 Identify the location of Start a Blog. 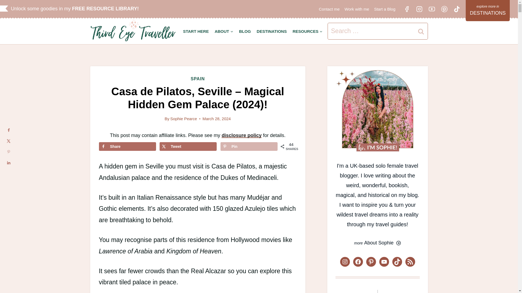
(385, 9).